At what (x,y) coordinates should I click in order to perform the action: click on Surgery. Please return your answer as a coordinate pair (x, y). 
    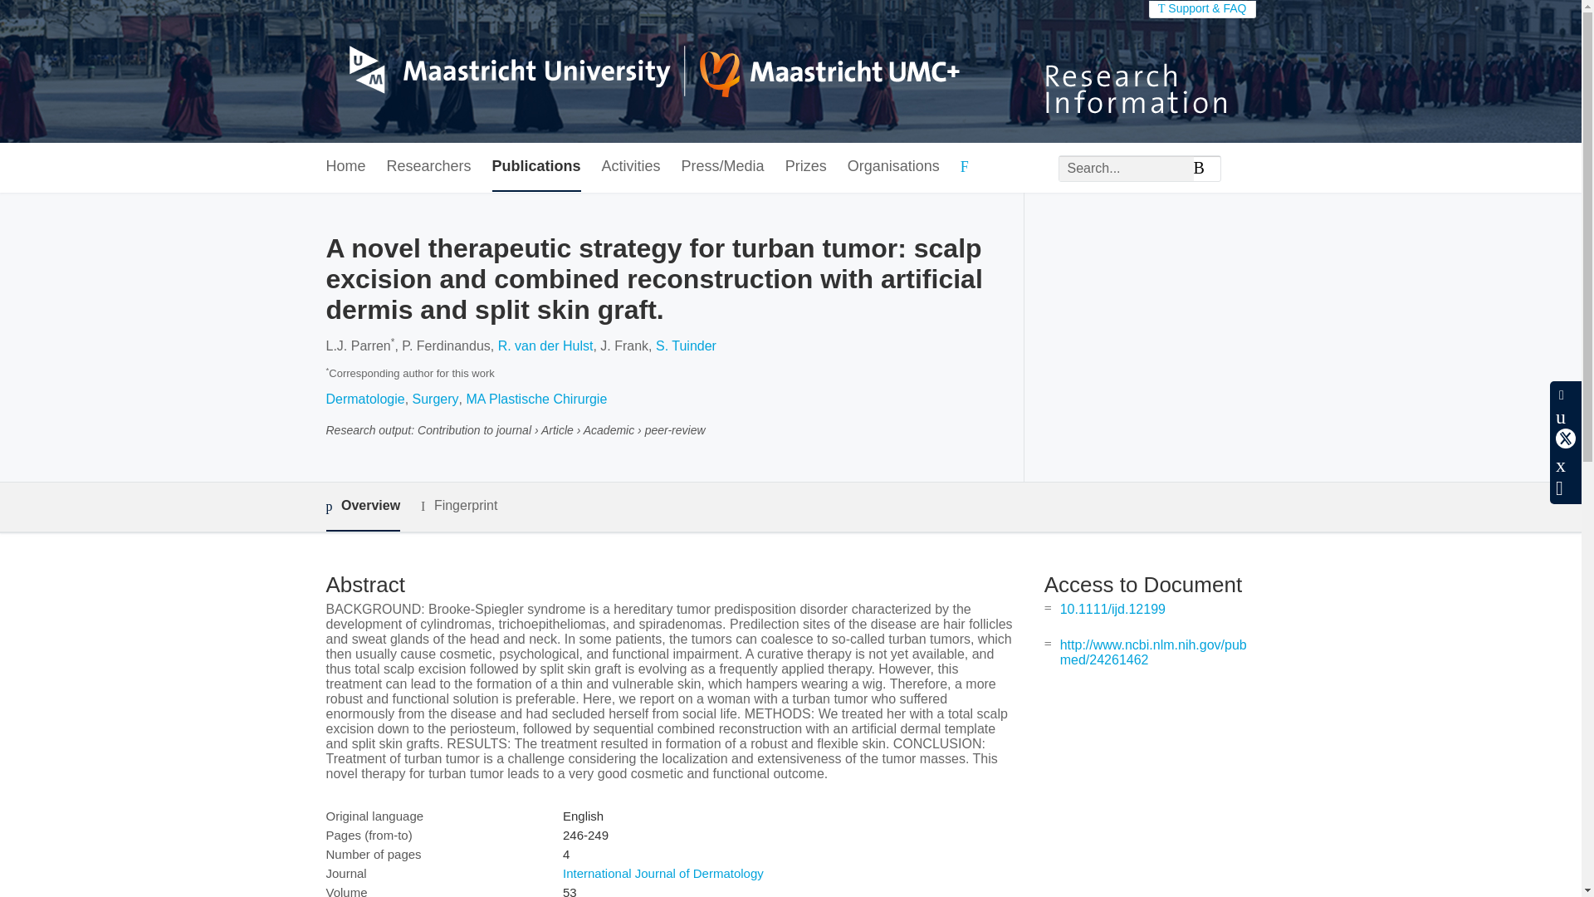
    Looking at the image, I should click on (435, 399).